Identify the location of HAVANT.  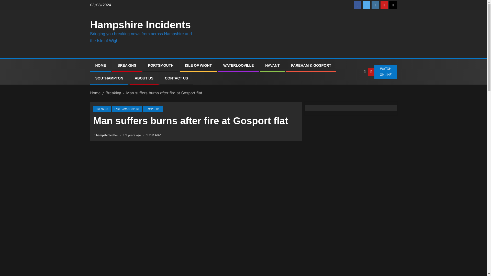
(272, 65).